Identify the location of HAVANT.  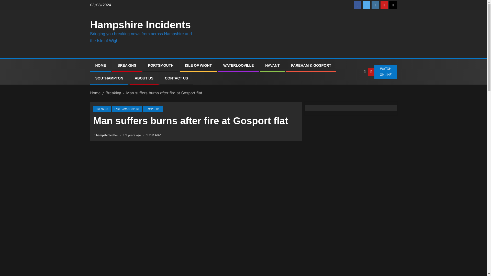
(272, 65).